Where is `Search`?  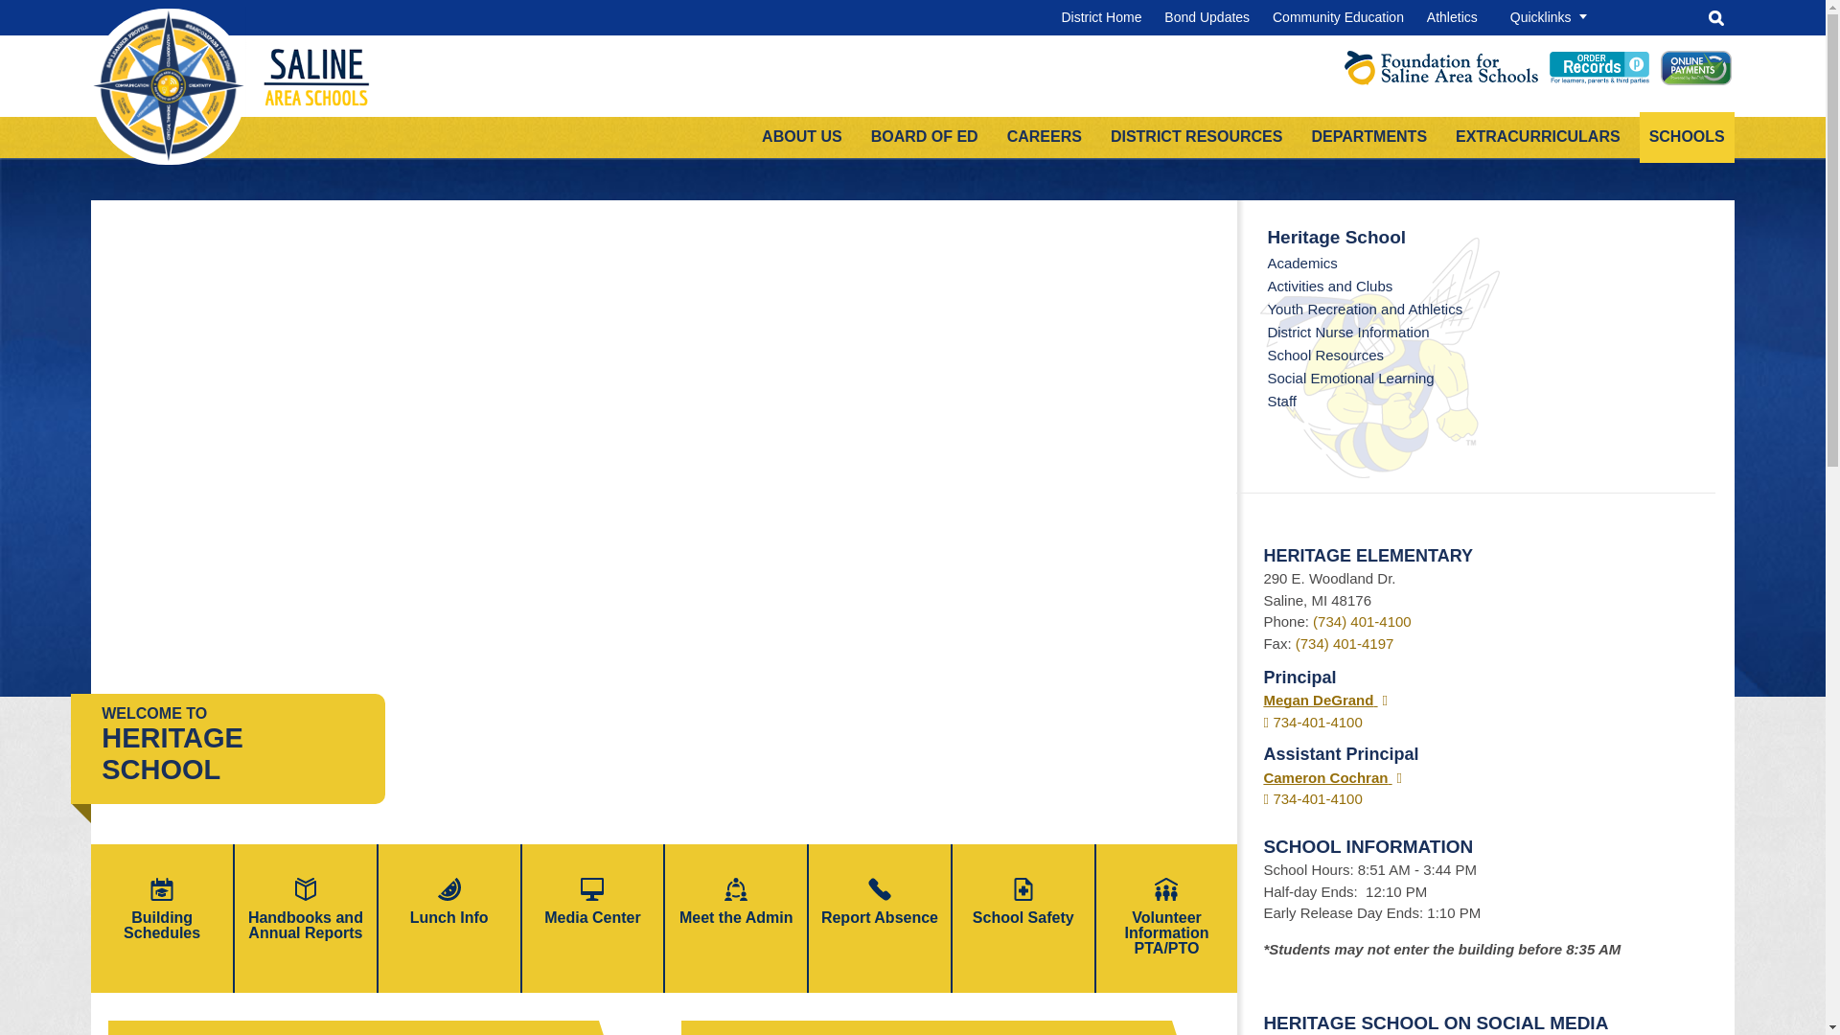
Search is located at coordinates (1716, 17).